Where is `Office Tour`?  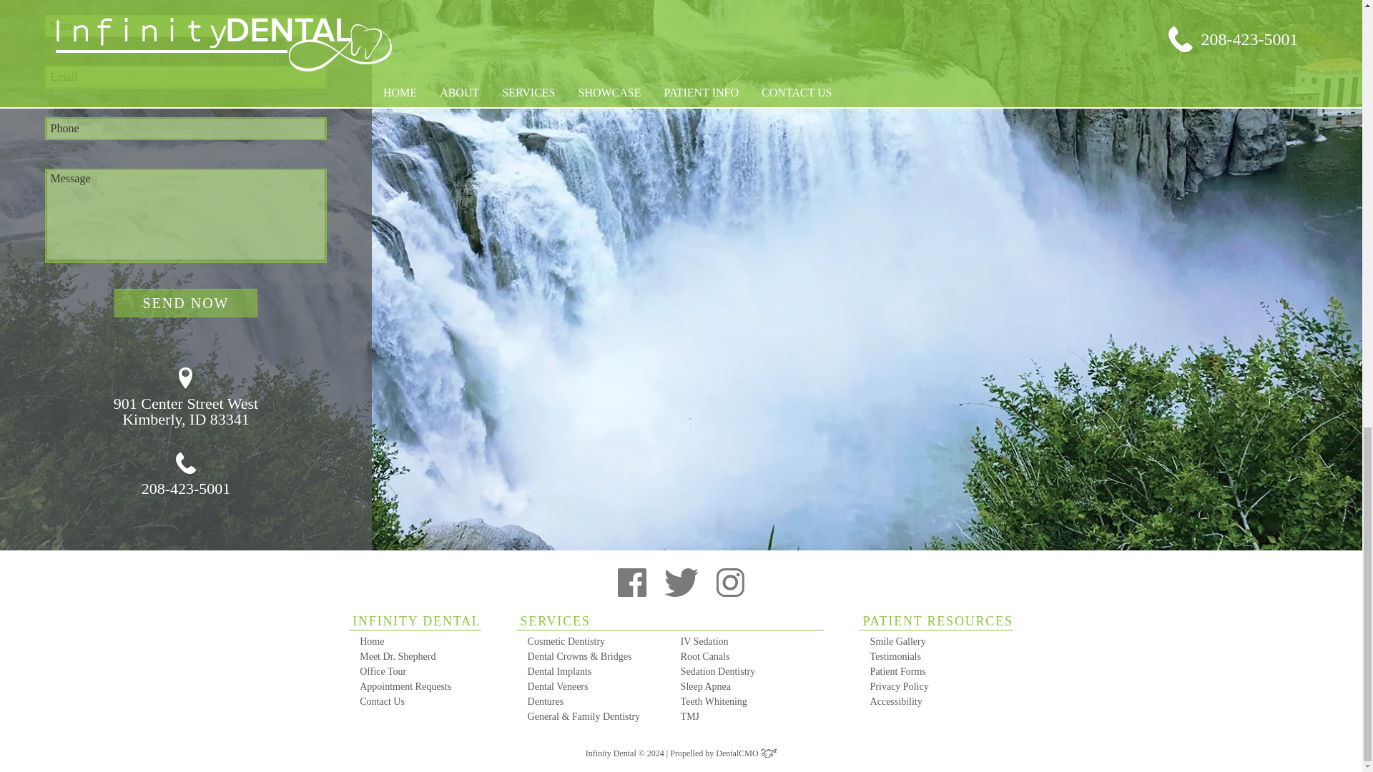
Office Tour is located at coordinates (420, 671).